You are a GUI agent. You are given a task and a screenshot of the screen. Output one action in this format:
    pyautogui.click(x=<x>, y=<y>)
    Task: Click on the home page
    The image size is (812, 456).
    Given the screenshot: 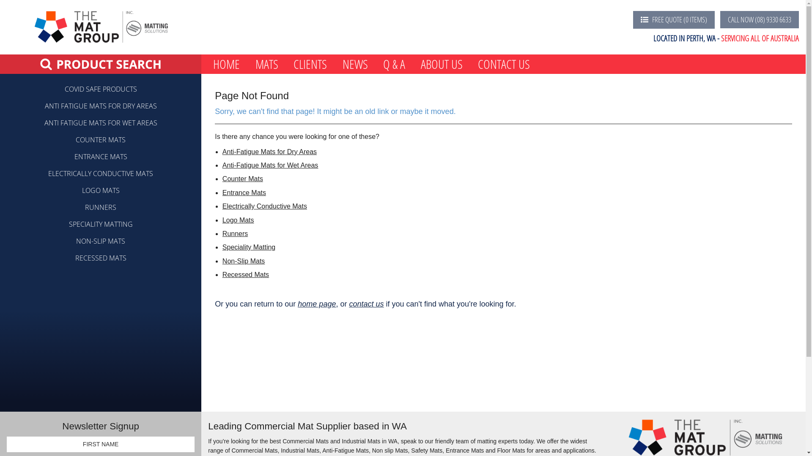 What is the action you would take?
    pyautogui.click(x=317, y=304)
    